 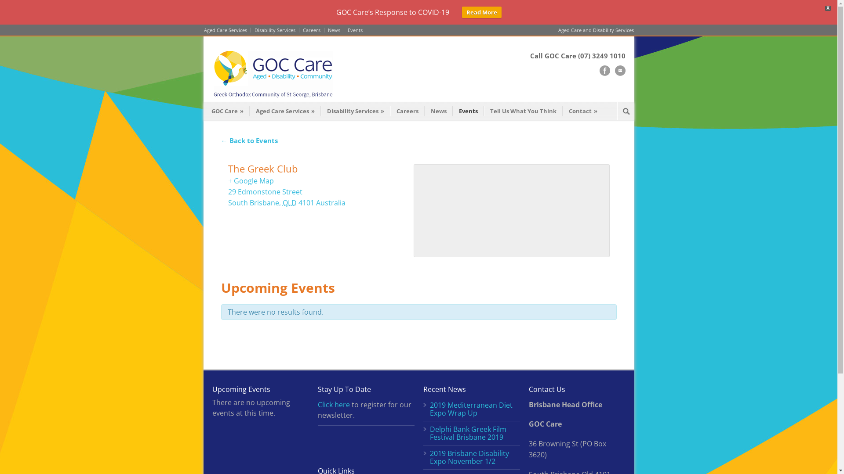 What do you see at coordinates (469, 111) in the screenshot?
I see `Events` at bounding box center [469, 111].